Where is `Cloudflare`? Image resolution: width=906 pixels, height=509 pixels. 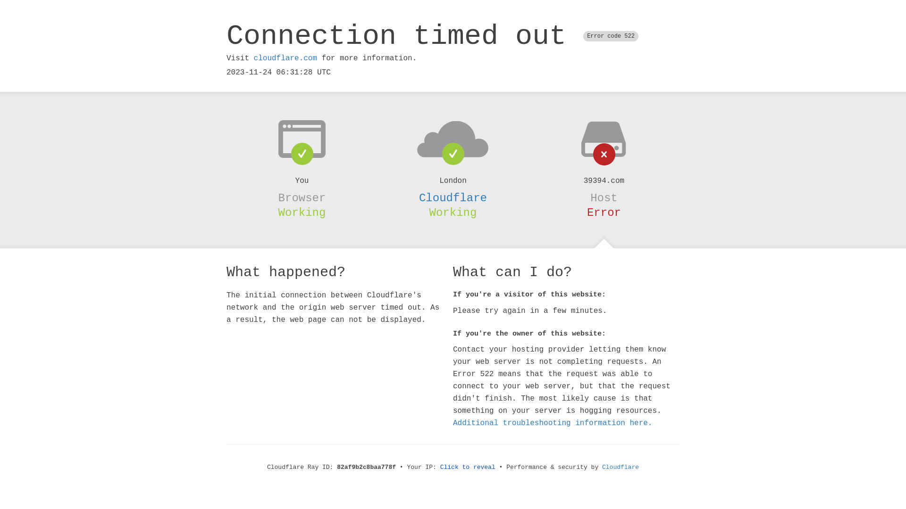 Cloudflare is located at coordinates (453, 198).